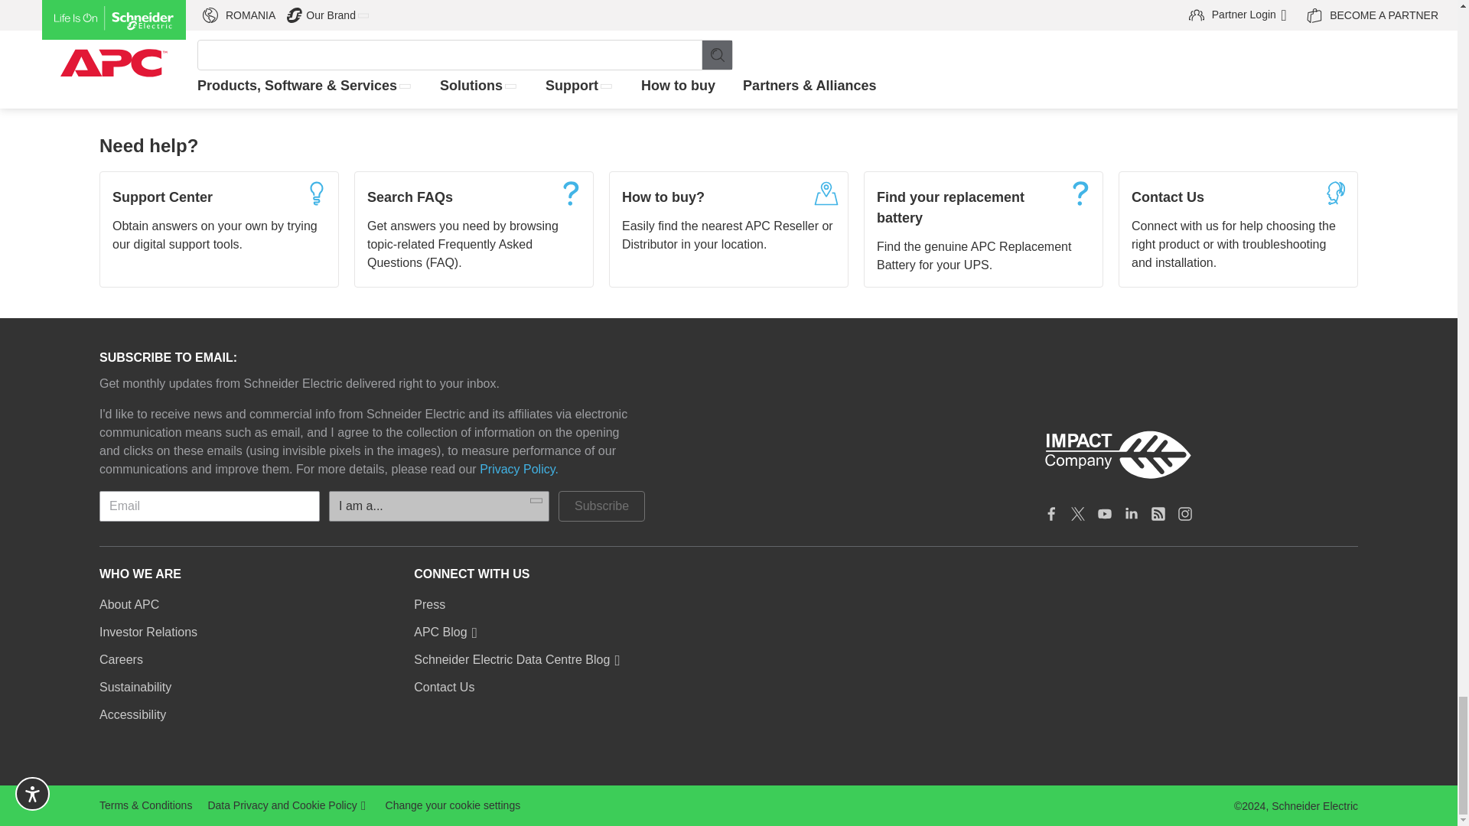 The image size is (1469, 826). What do you see at coordinates (1051, 514) in the screenshot?
I see `Facebook` at bounding box center [1051, 514].